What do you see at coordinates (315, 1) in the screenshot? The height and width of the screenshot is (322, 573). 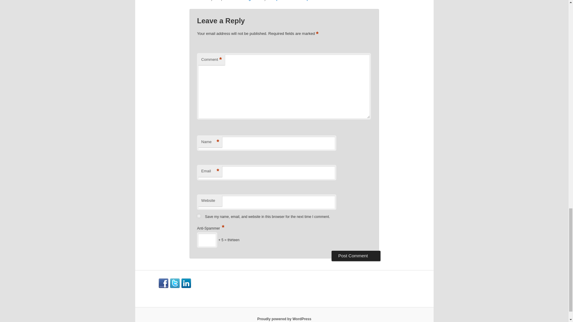 I see `permalink` at bounding box center [315, 1].